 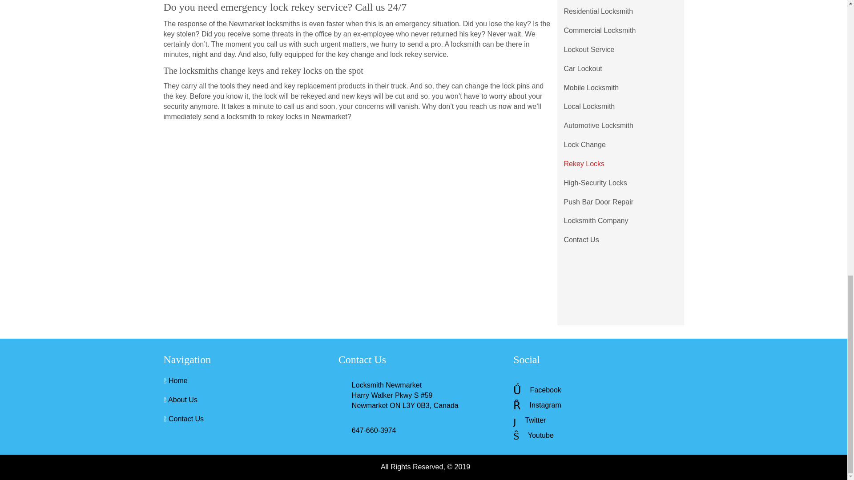 What do you see at coordinates (591, 88) in the screenshot?
I see `Mobile Locksmith` at bounding box center [591, 88].